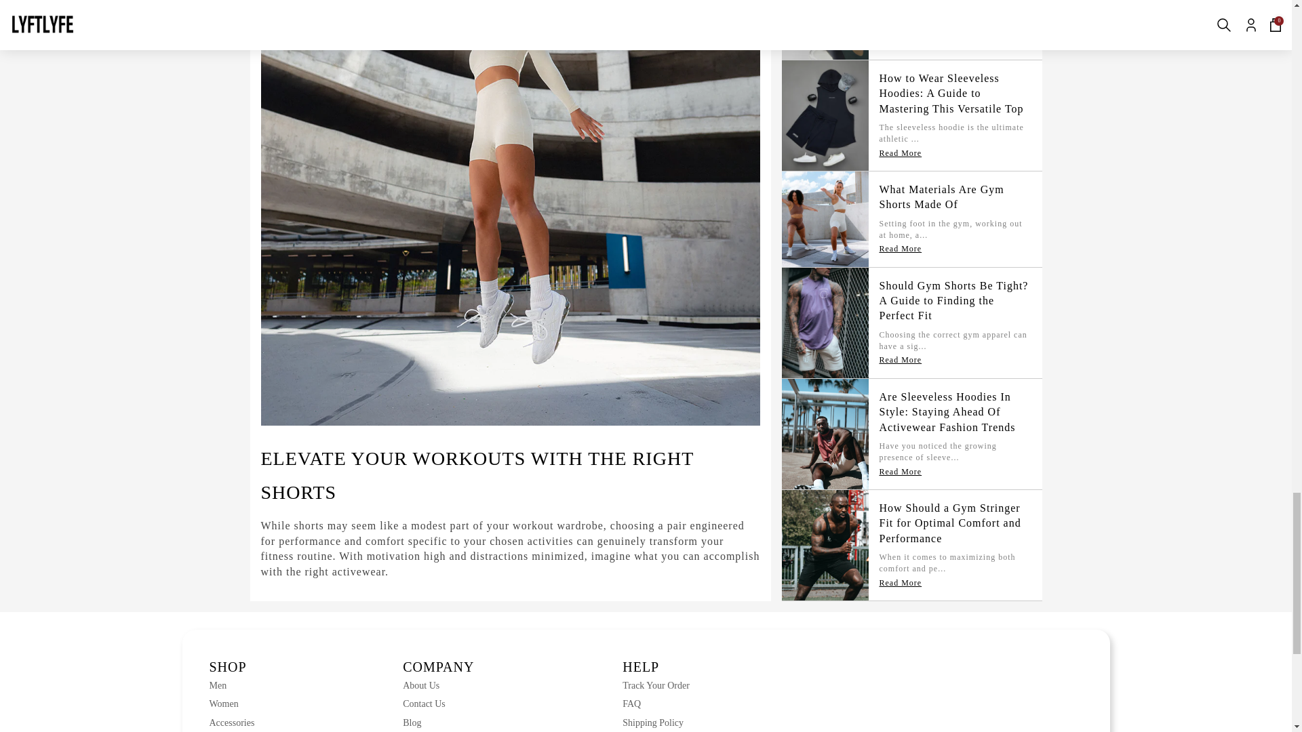  Describe the element at coordinates (231, 686) in the screenshot. I see `Men` at that location.